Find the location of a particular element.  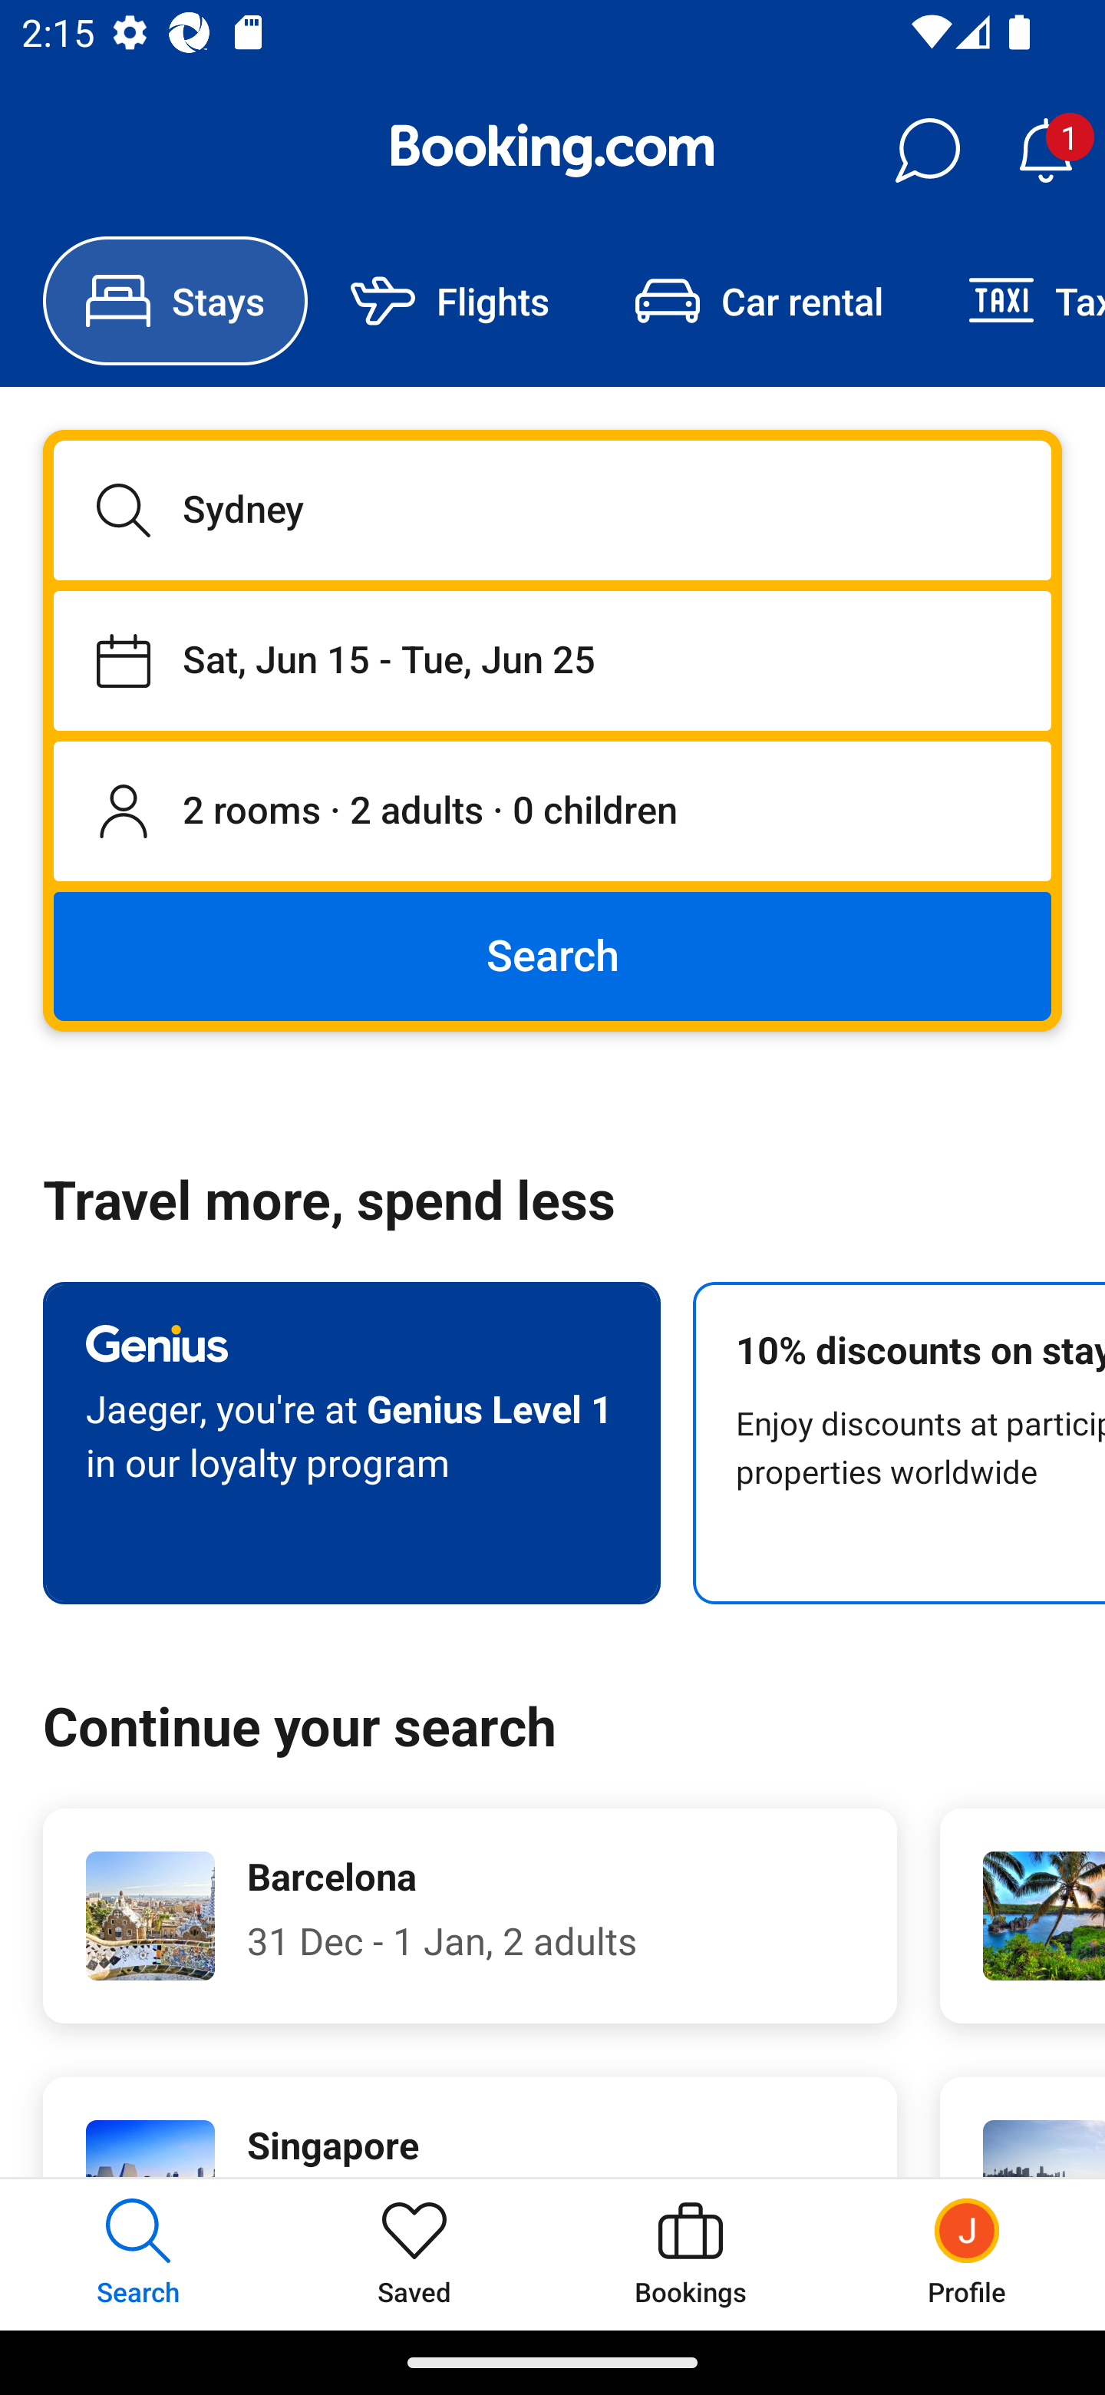

Staying from Sat, Jun 15 until Tue, Jun 25 is located at coordinates (552, 660).